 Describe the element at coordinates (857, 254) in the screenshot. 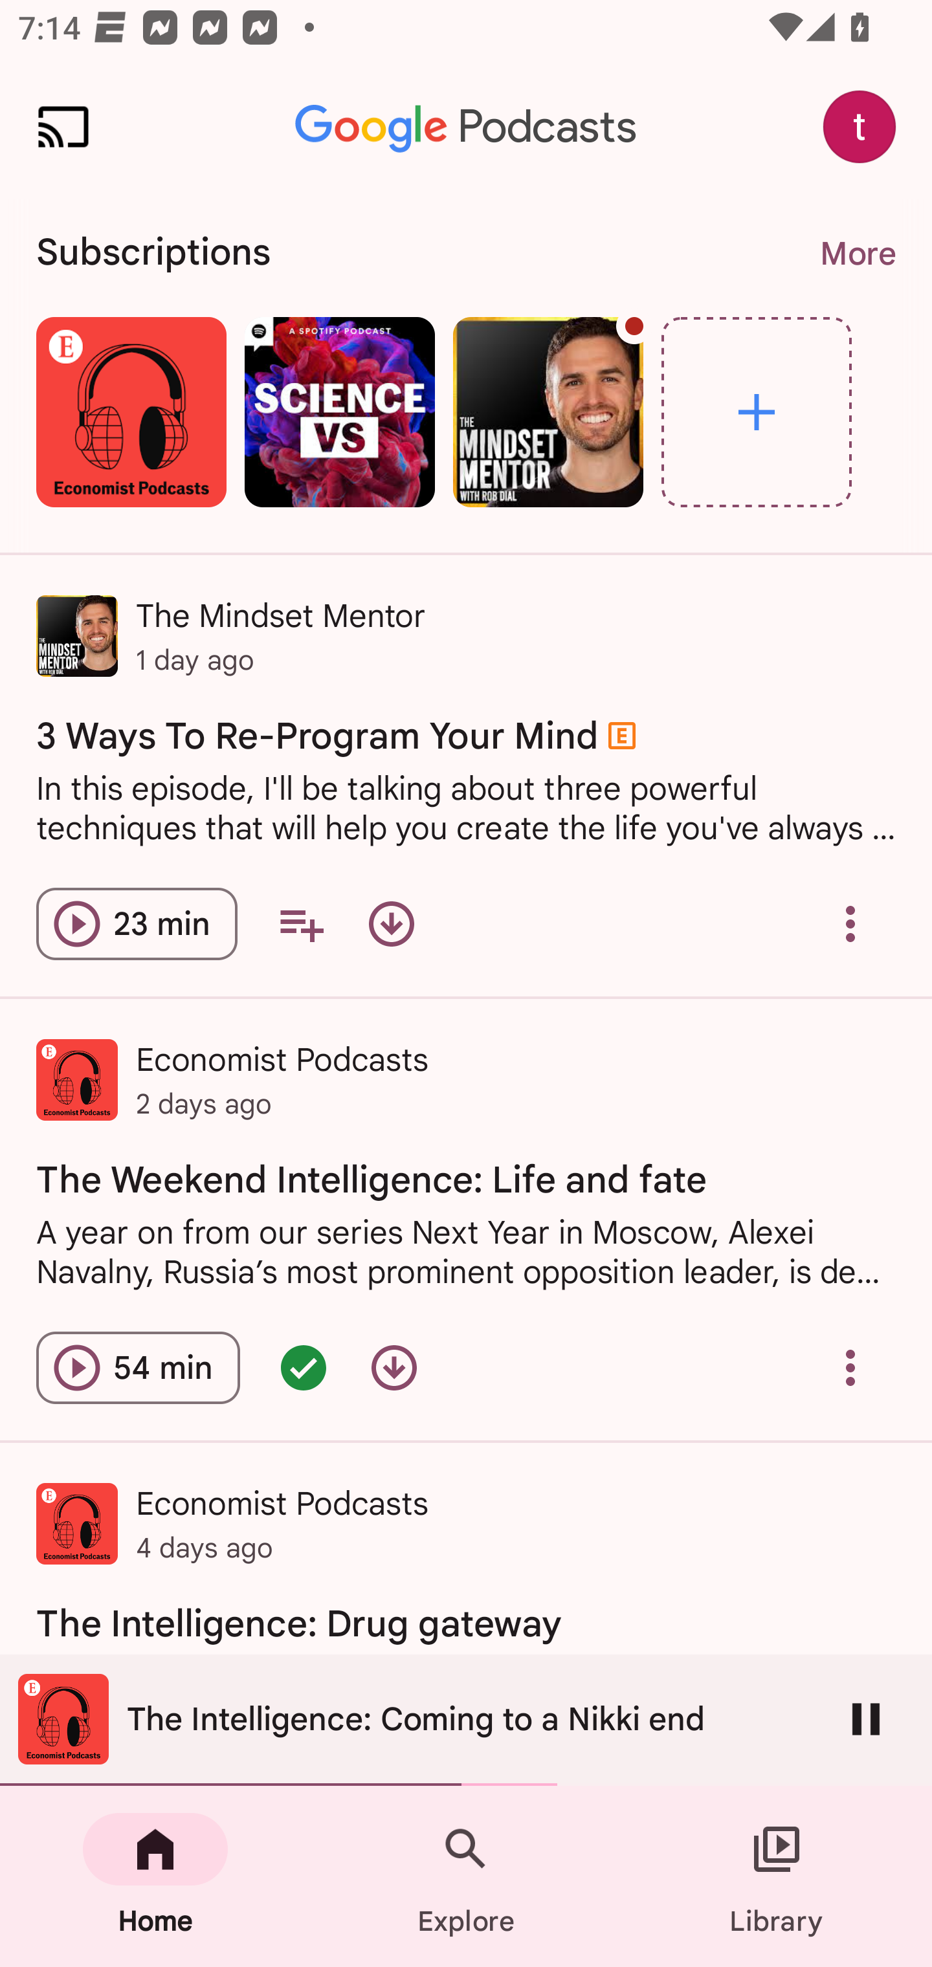

I see `More More. Navigate to subscriptions page.` at that location.